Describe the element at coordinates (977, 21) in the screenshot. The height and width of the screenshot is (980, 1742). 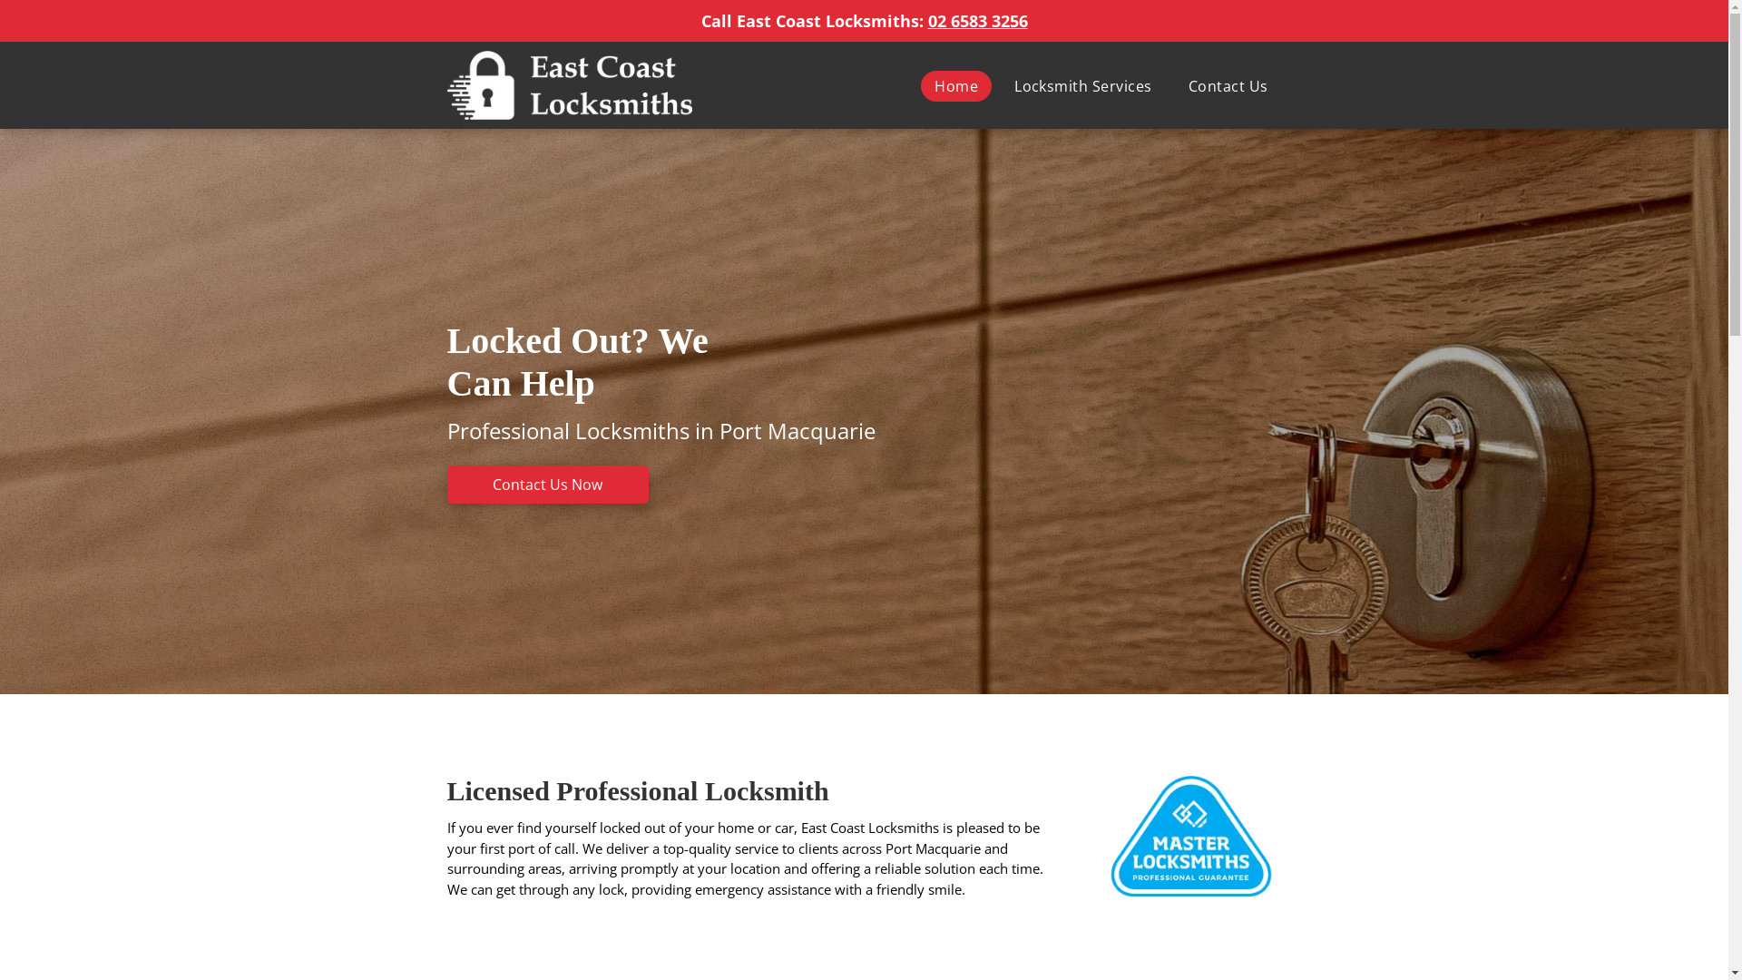
I see `02 6583 3256` at that location.